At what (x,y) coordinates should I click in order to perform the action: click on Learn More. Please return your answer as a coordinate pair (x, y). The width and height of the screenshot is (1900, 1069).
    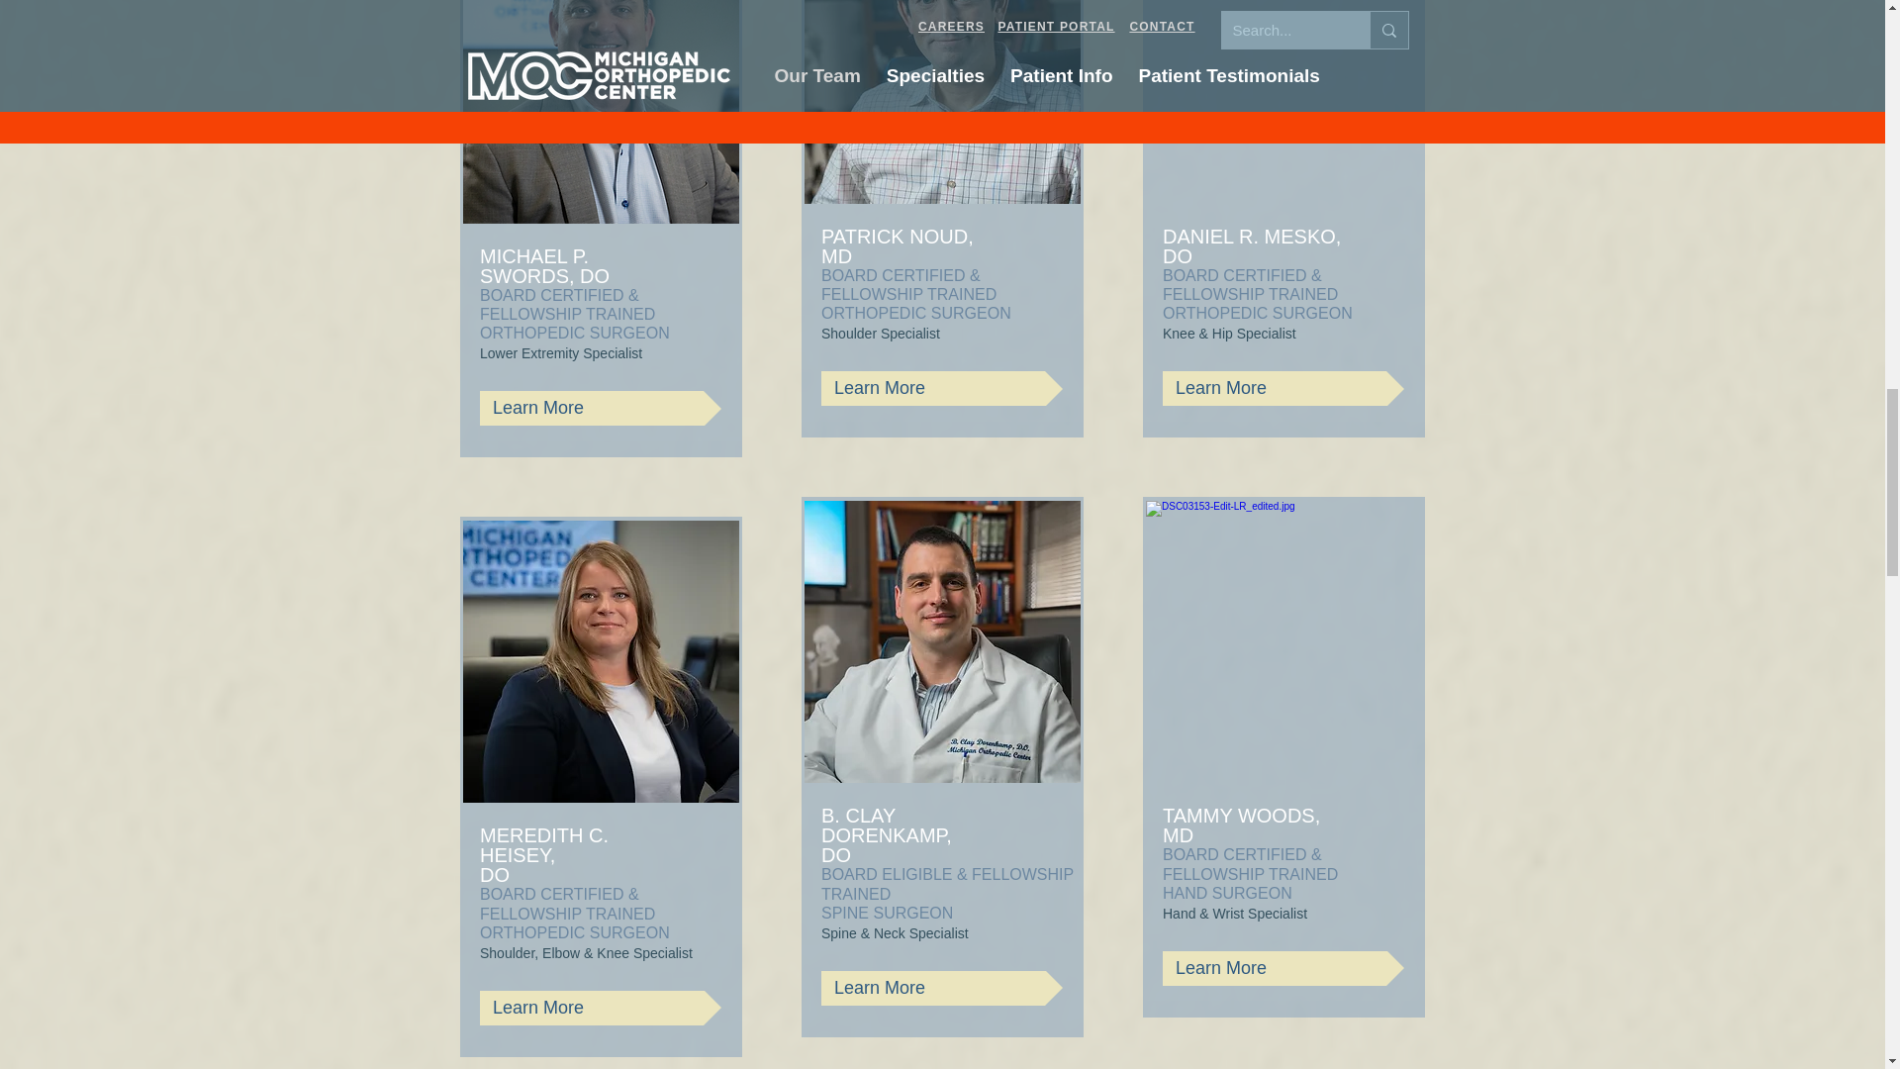
    Looking at the image, I should click on (941, 388).